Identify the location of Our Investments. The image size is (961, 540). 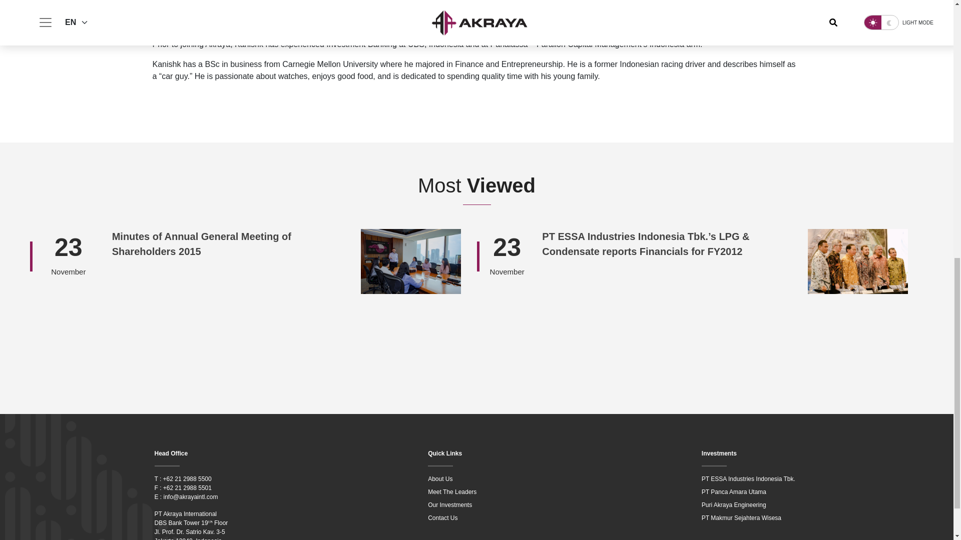
(476, 505).